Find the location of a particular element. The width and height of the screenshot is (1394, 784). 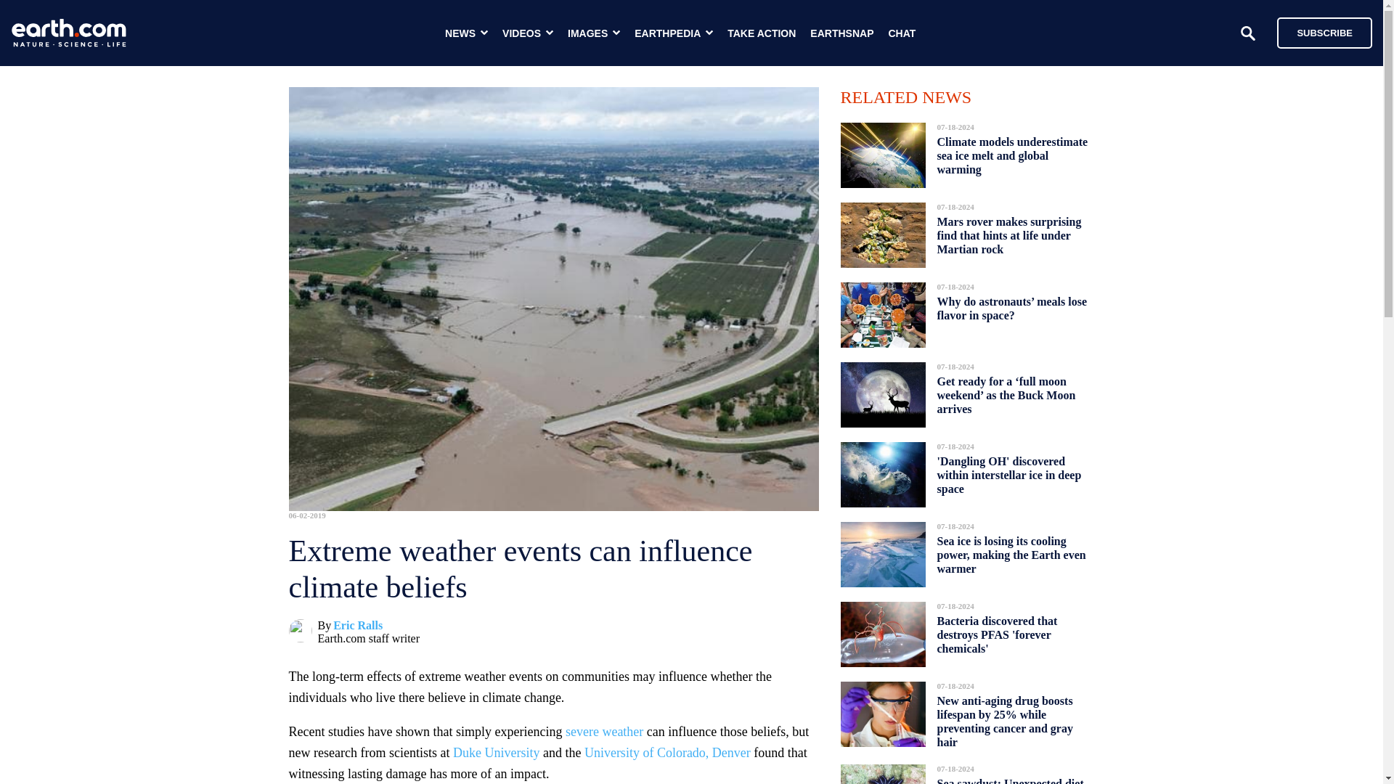

SUBSCRIBE is located at coordinates (1317, 32).